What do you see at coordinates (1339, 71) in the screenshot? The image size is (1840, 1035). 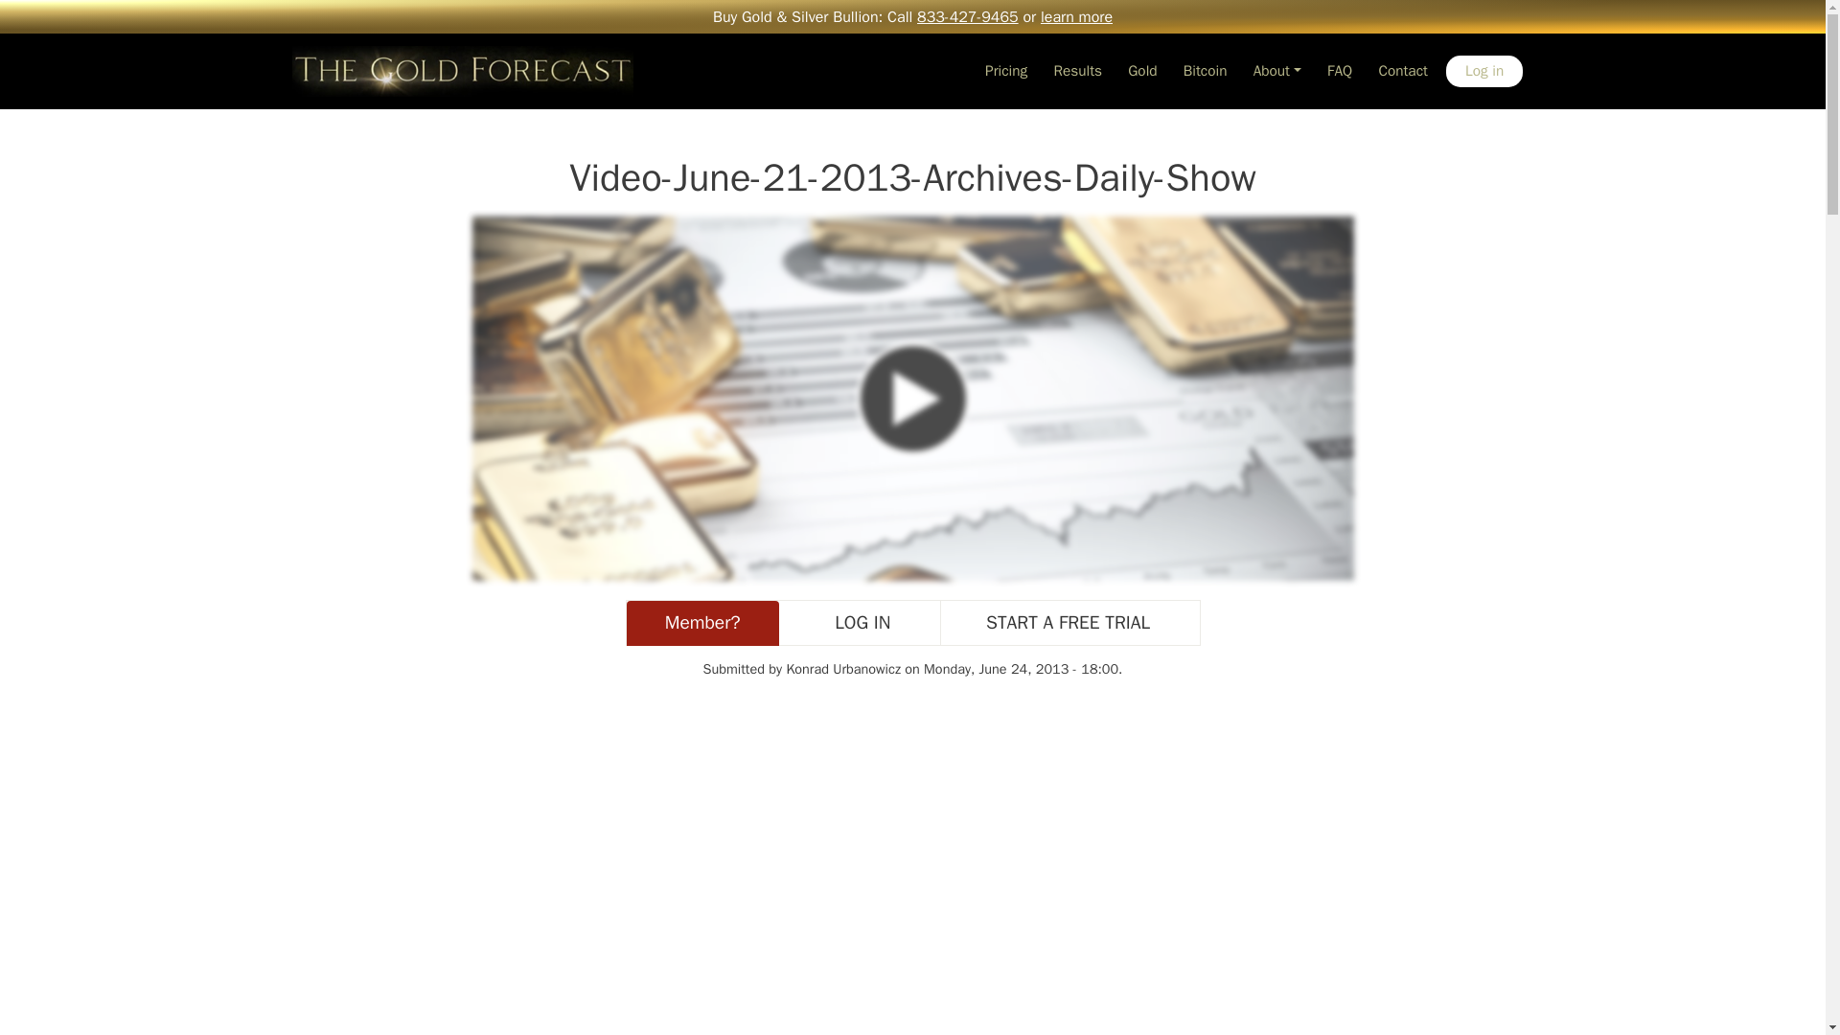 I see `Frequently asked questions` at bounding box center [1339, 71].